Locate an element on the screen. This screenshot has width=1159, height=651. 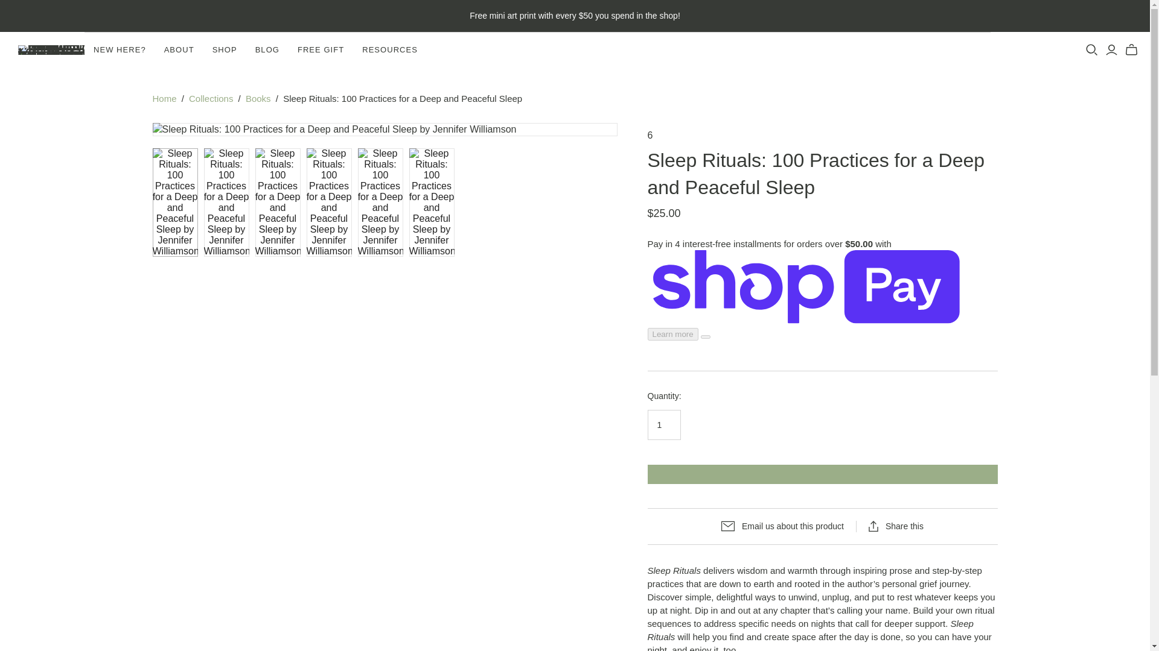
SHOP is located at coordinates (225, 49).